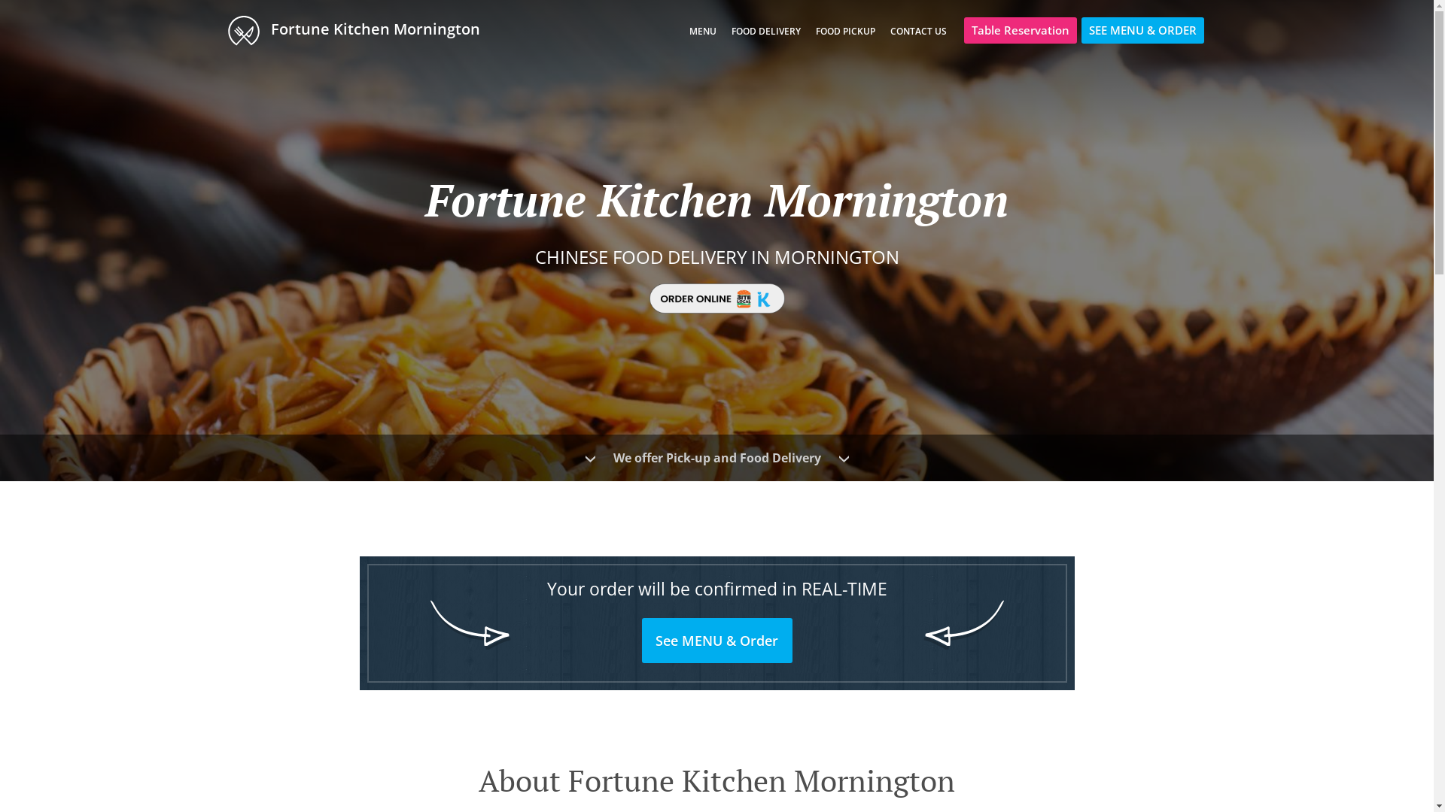 This screenshot has width=1445, height=812. Describe the element at coordinates (717, 641) in the screenshot. I see `See MENU & Order` at that location.